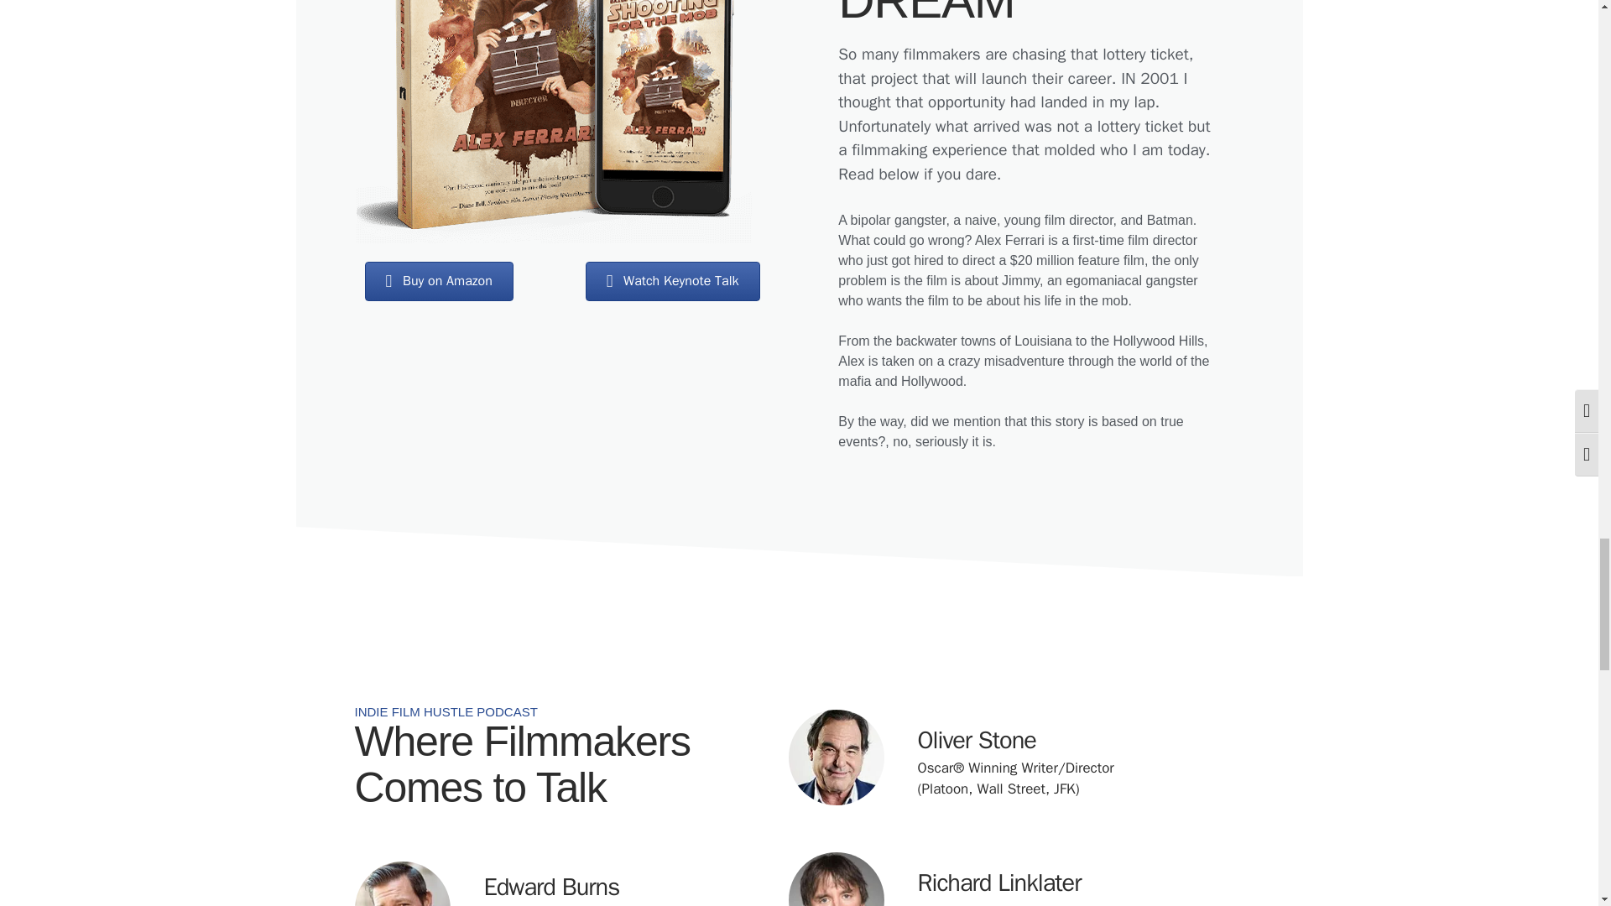 The image size is (1611, 906). I want to click on Edward Burns, so click(550, 886).